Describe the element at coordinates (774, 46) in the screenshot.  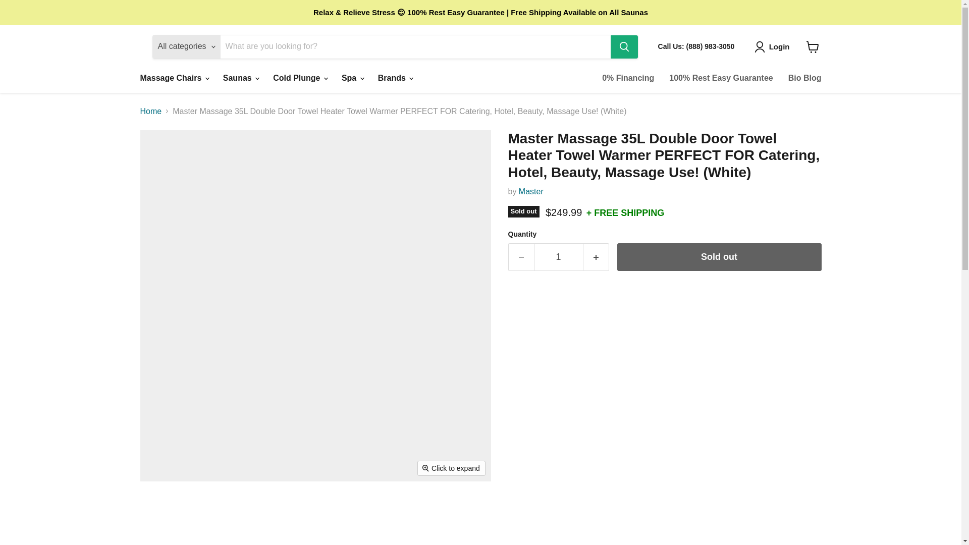
I see `Login` at that location.